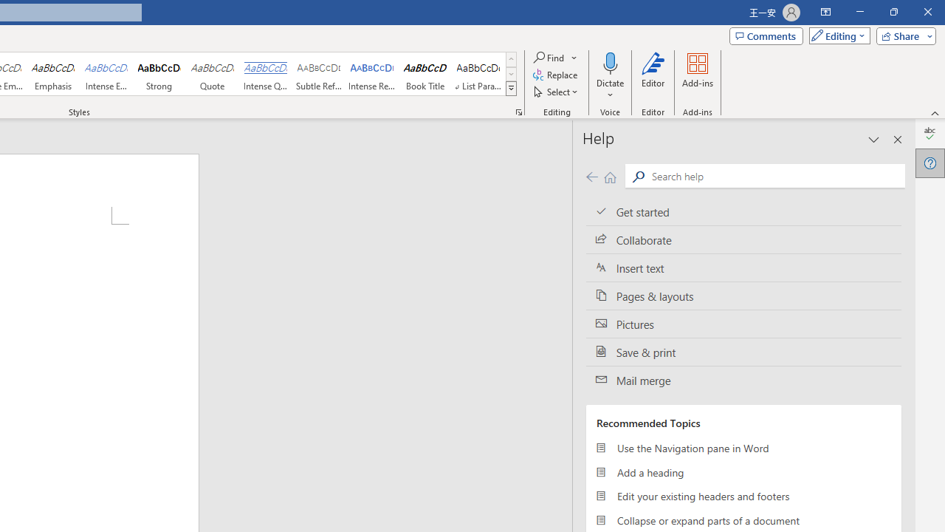  Describe the element at coordinates (159, 74) in the screenshot. I see `Strong` at that location.